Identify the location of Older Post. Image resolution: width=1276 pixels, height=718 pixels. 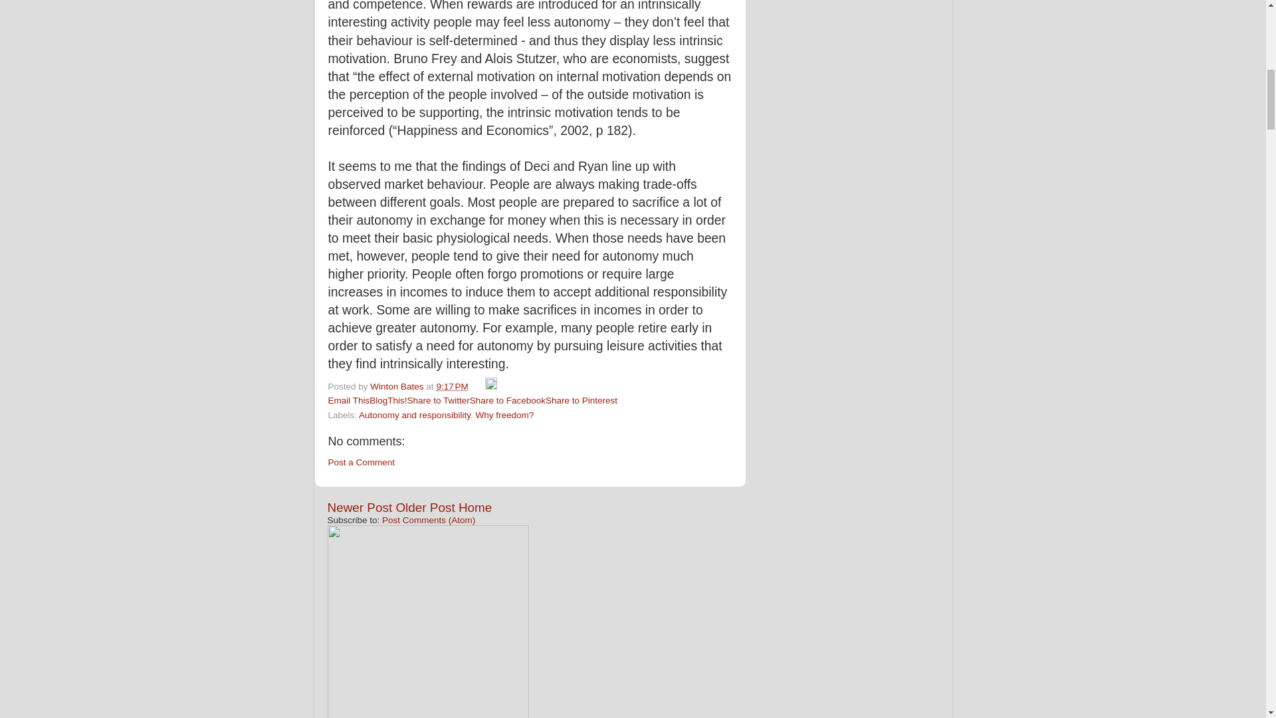
(425, 507).